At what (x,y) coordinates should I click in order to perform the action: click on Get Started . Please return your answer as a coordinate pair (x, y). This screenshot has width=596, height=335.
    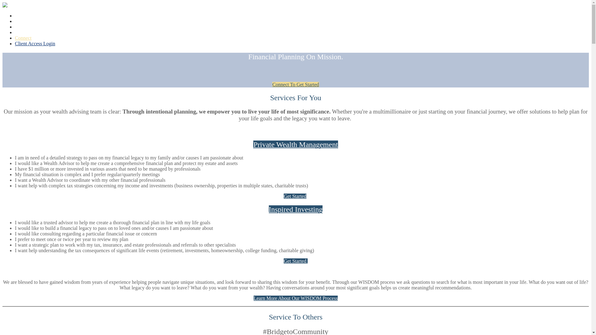
    Looking at the image, I should click on (296, 261).